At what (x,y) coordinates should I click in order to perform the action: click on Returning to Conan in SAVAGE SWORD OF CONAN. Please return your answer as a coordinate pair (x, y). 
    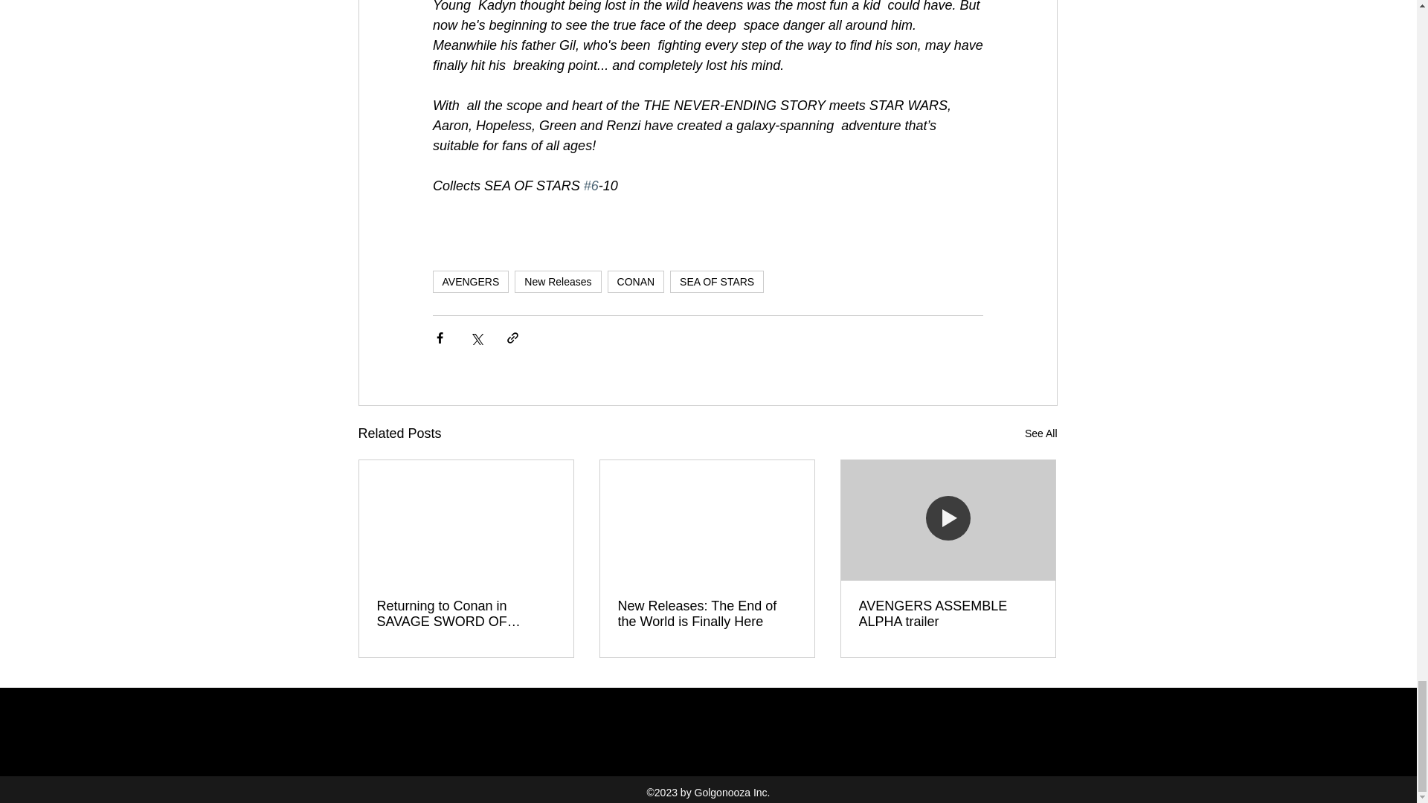
    Looking at the image, I should click on (466, 613).